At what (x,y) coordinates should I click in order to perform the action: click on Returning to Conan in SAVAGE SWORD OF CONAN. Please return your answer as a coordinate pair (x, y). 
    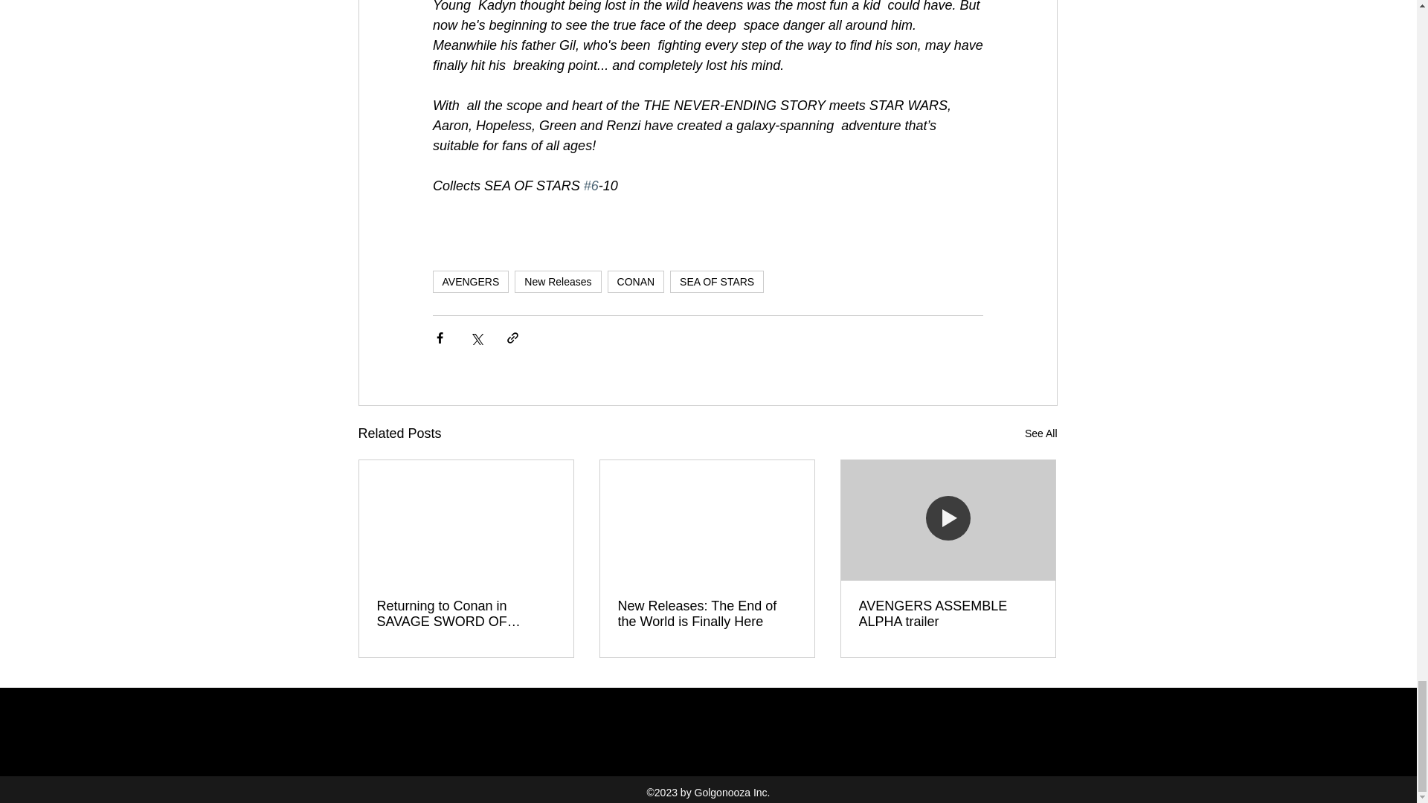
    Looking at the image, I should click on (466, 613).